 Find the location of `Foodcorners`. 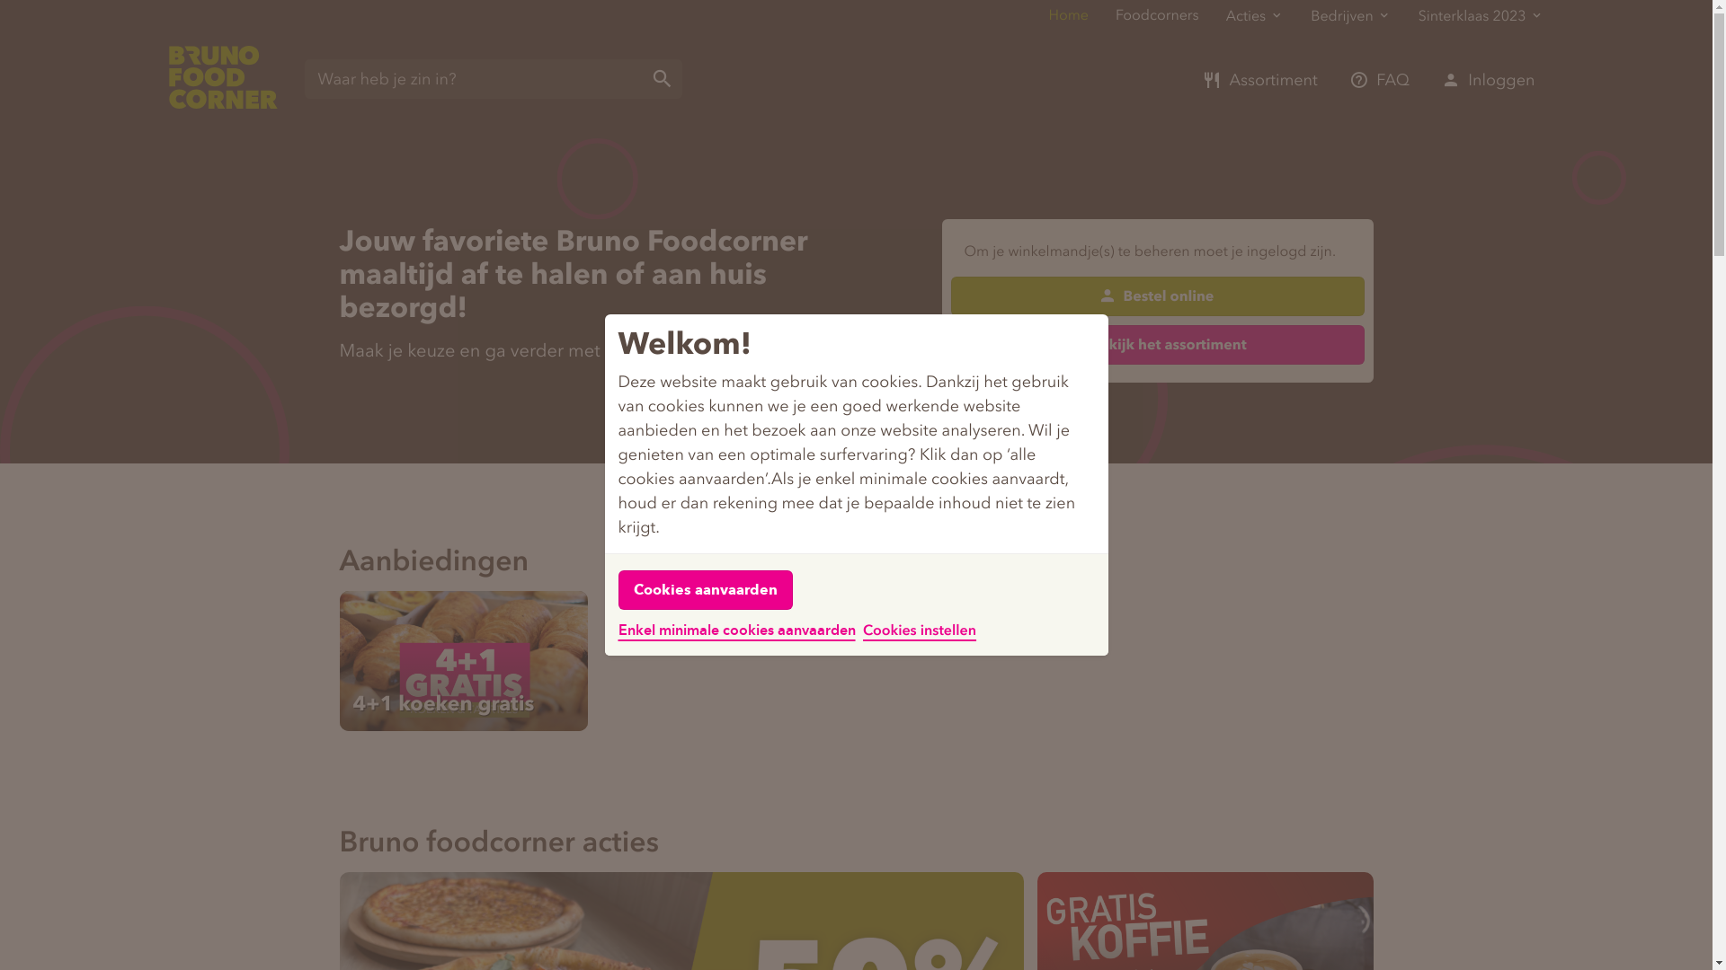

Foodcorners is located at coordinates (1158, 16).